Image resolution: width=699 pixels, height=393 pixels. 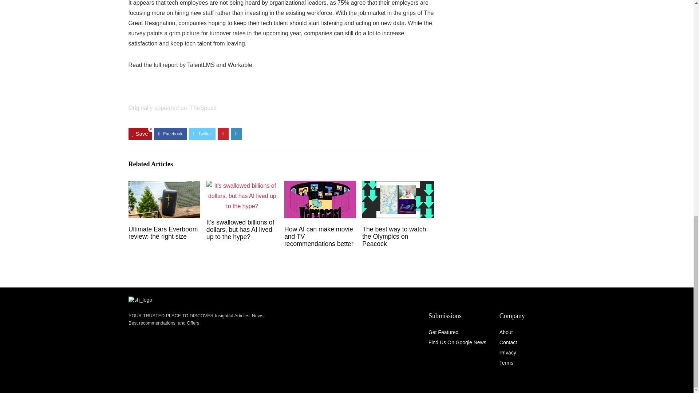 I want to click on How AI can make movie and TV recommendations better, so click(x=319, y=237).